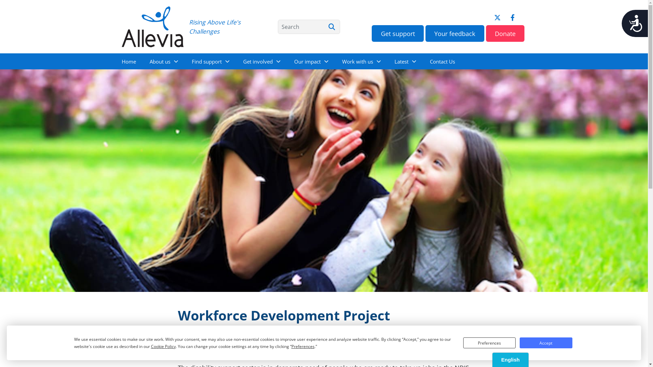  What do you see at coordinates (634, 23) in the screenshot?
I see `Accessibility` at bounding box center [634, 23].